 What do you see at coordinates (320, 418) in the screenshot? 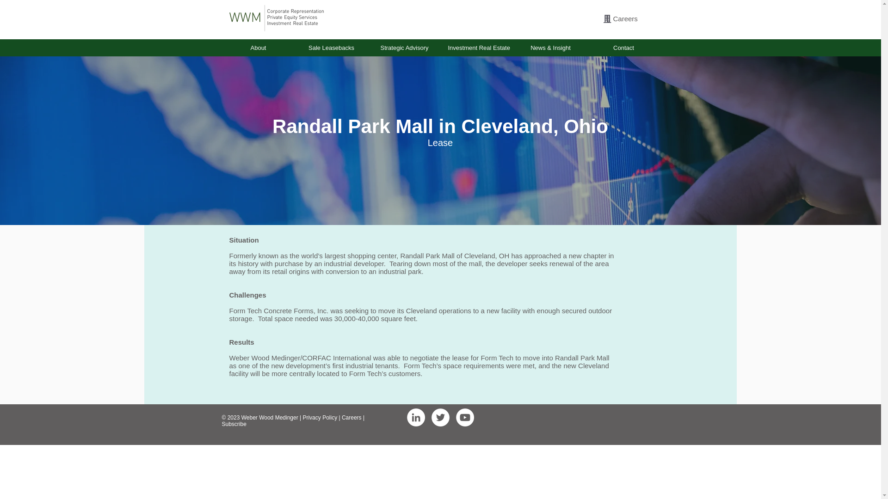
I see `Privacy Policy` at bounding box center [320, 418].